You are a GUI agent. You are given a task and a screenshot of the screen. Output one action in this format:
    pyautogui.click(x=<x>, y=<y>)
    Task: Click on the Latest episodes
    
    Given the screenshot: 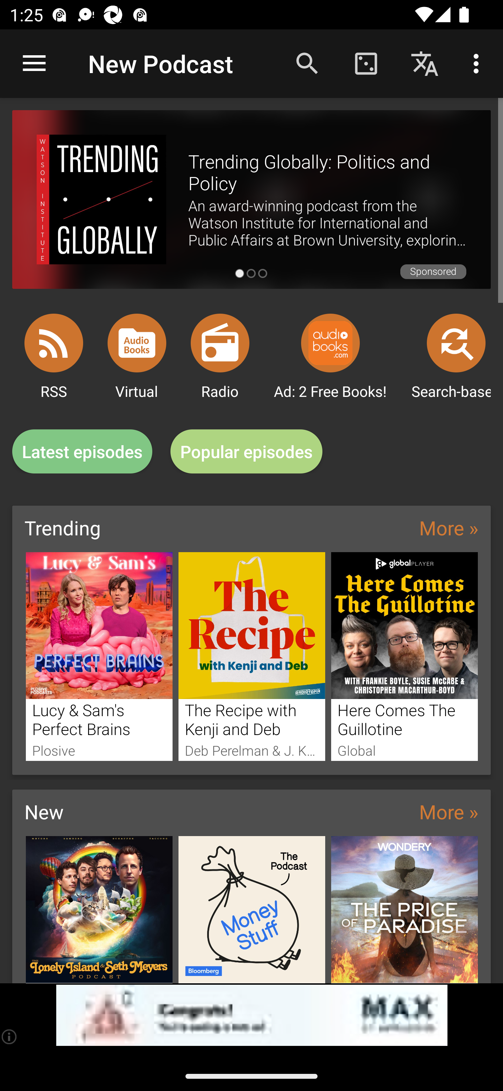 What is the action you would take?
    pyautogui.click(x=82, y=452)
    